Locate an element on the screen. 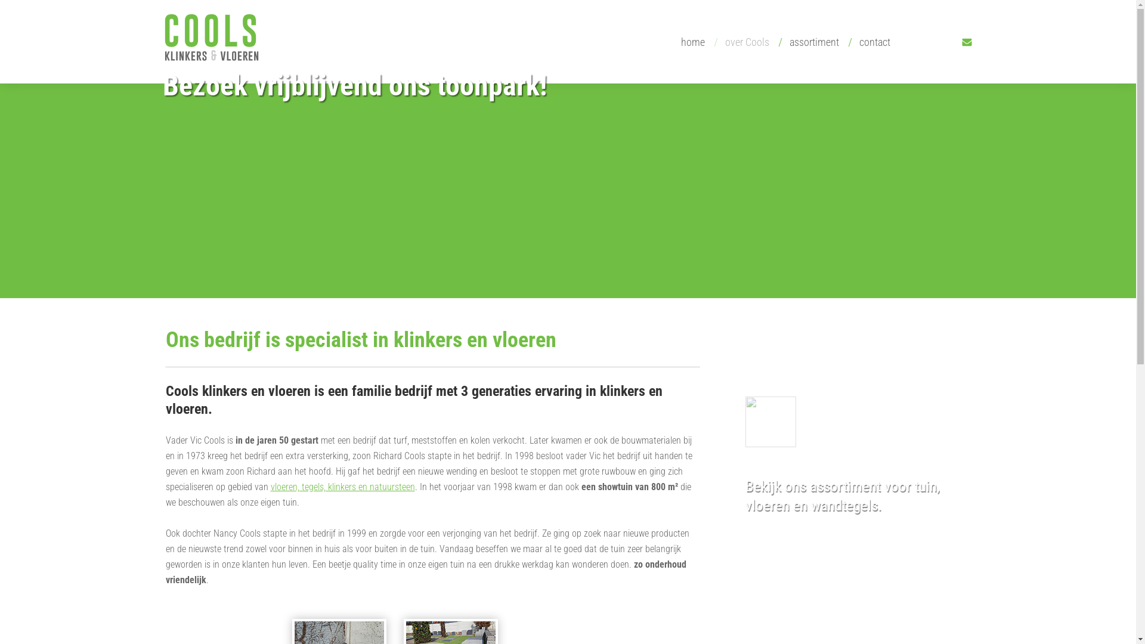  home is located at coordinates (690, 42).